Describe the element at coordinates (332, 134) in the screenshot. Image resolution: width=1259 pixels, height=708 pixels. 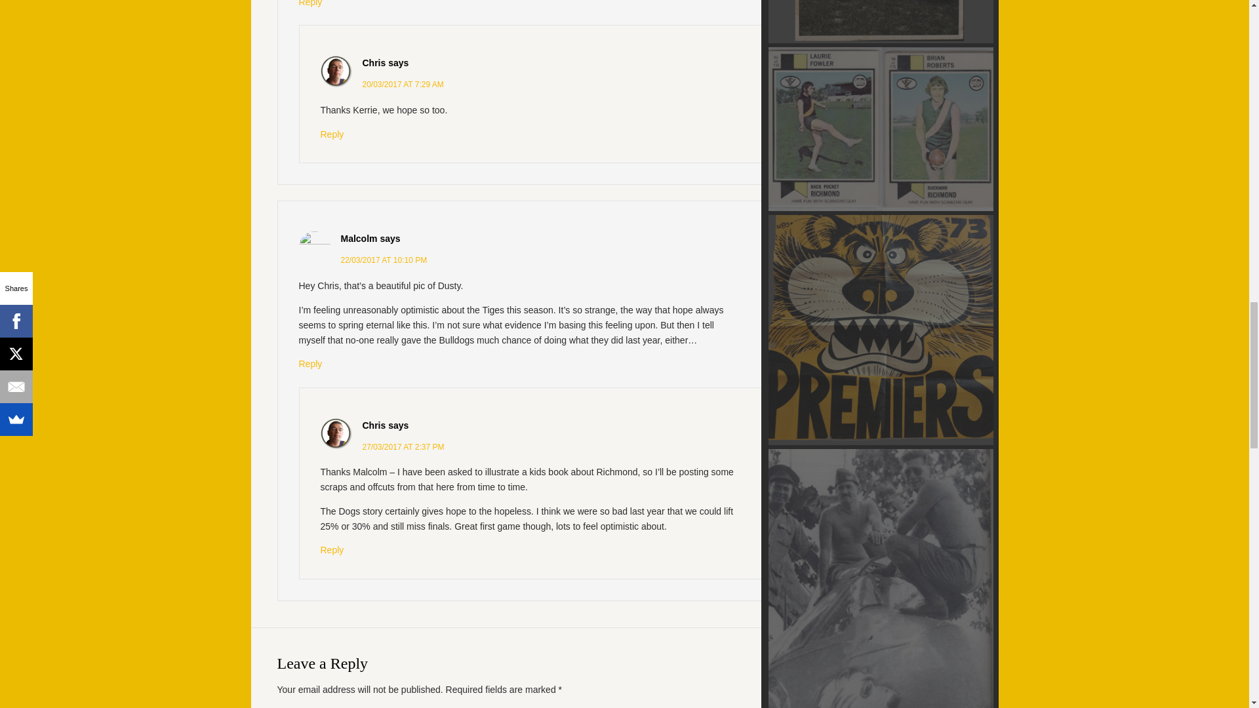
I see `Reply` at that location.